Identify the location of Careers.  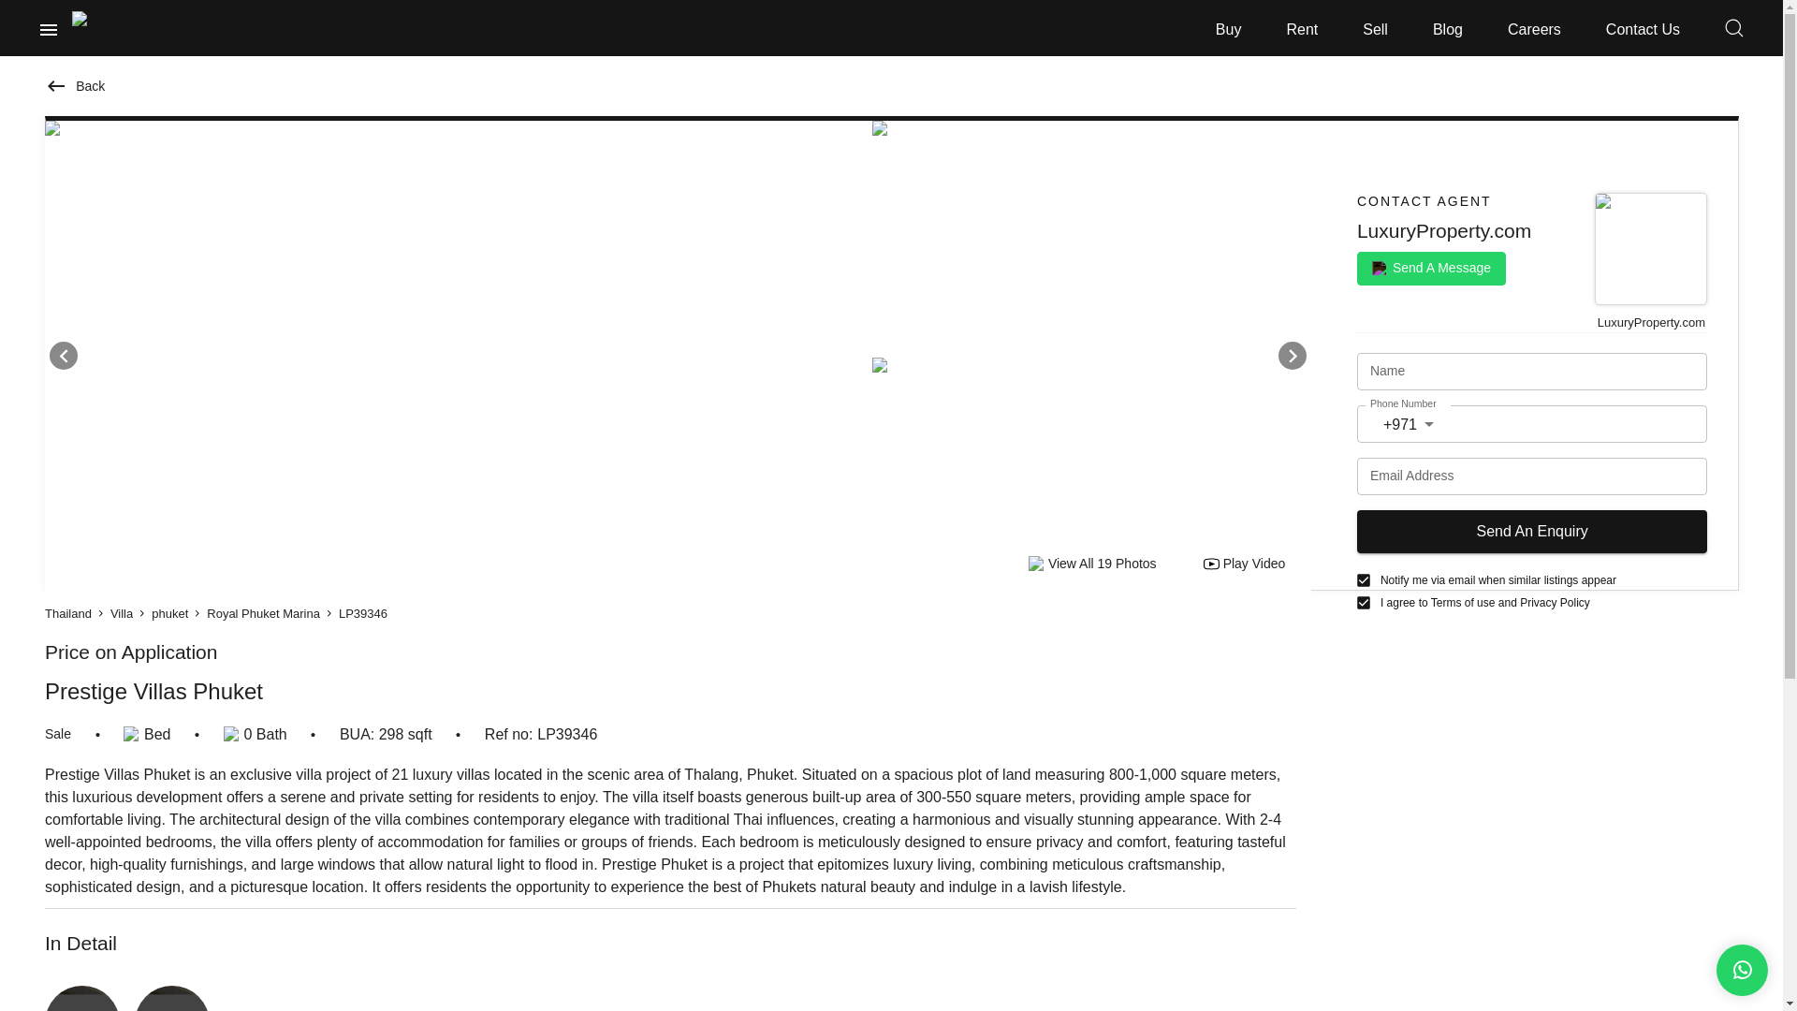
(1534, 30).